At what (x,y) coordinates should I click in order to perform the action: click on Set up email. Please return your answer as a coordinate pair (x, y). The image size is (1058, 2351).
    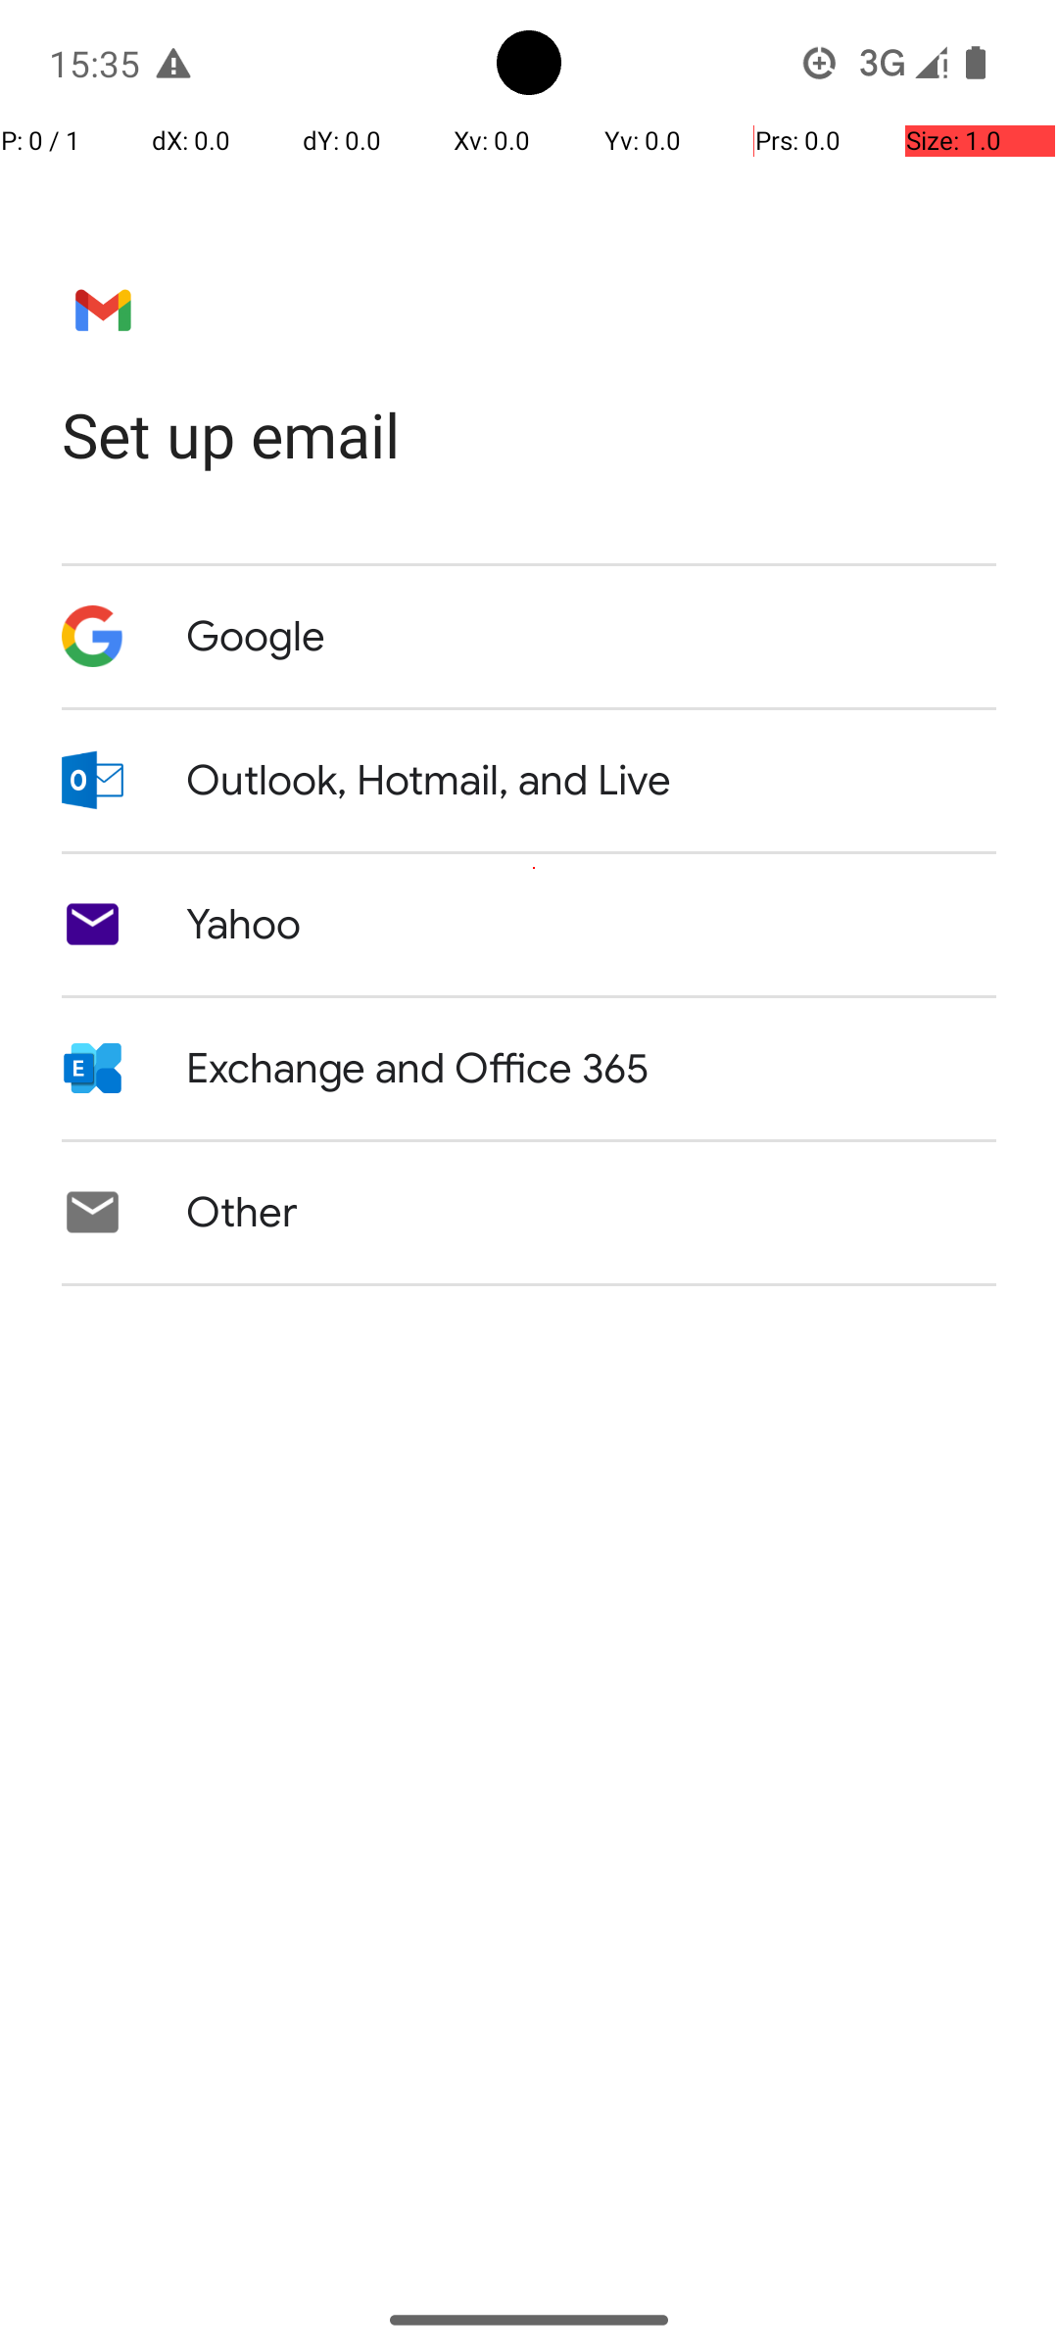
    Looking at the image, I should click on (529, 435).